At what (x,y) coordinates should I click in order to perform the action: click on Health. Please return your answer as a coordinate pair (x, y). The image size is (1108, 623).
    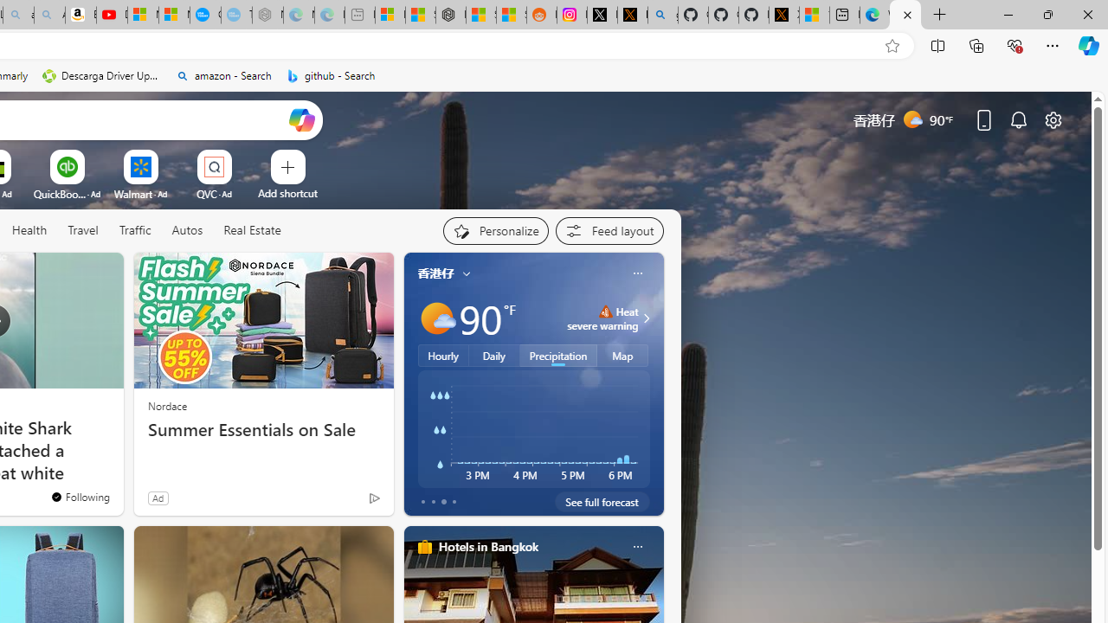
    Looking at the image, I should click on (29, 230).